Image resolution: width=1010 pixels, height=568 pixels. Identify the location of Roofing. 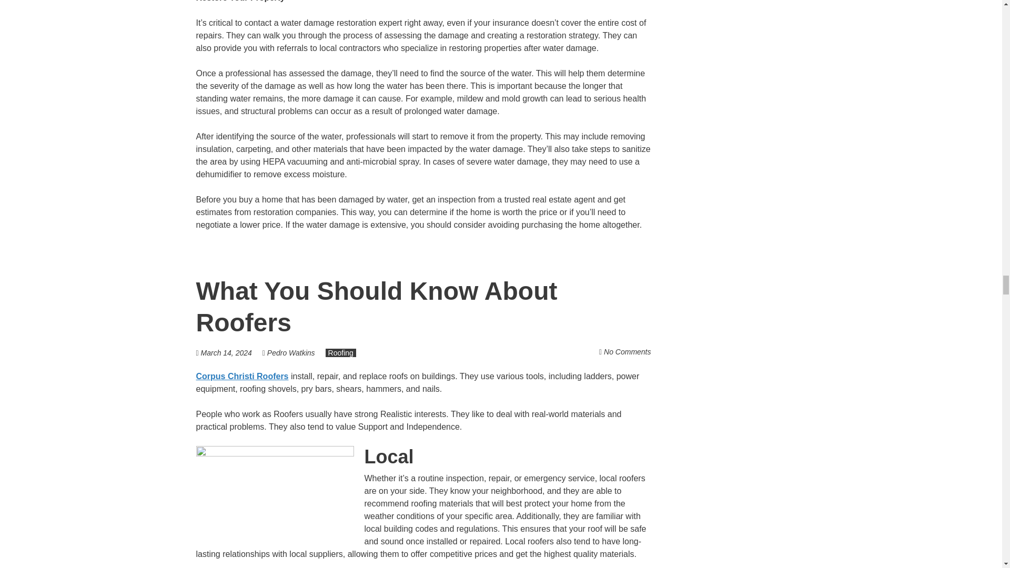
(341, 353).